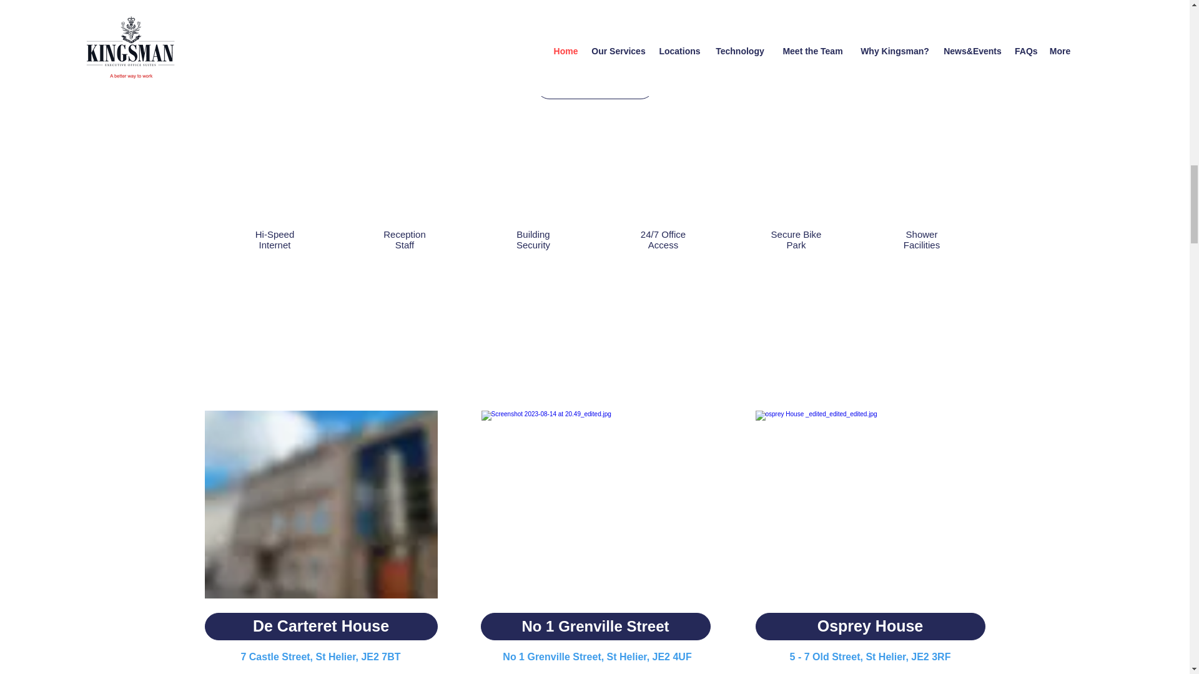 The width and height of the screenshot is (1199, 674). What do you see at coordinates (321, 627) in the screenshot?
I see `De Carteret House` at bounding box center [321, 627].